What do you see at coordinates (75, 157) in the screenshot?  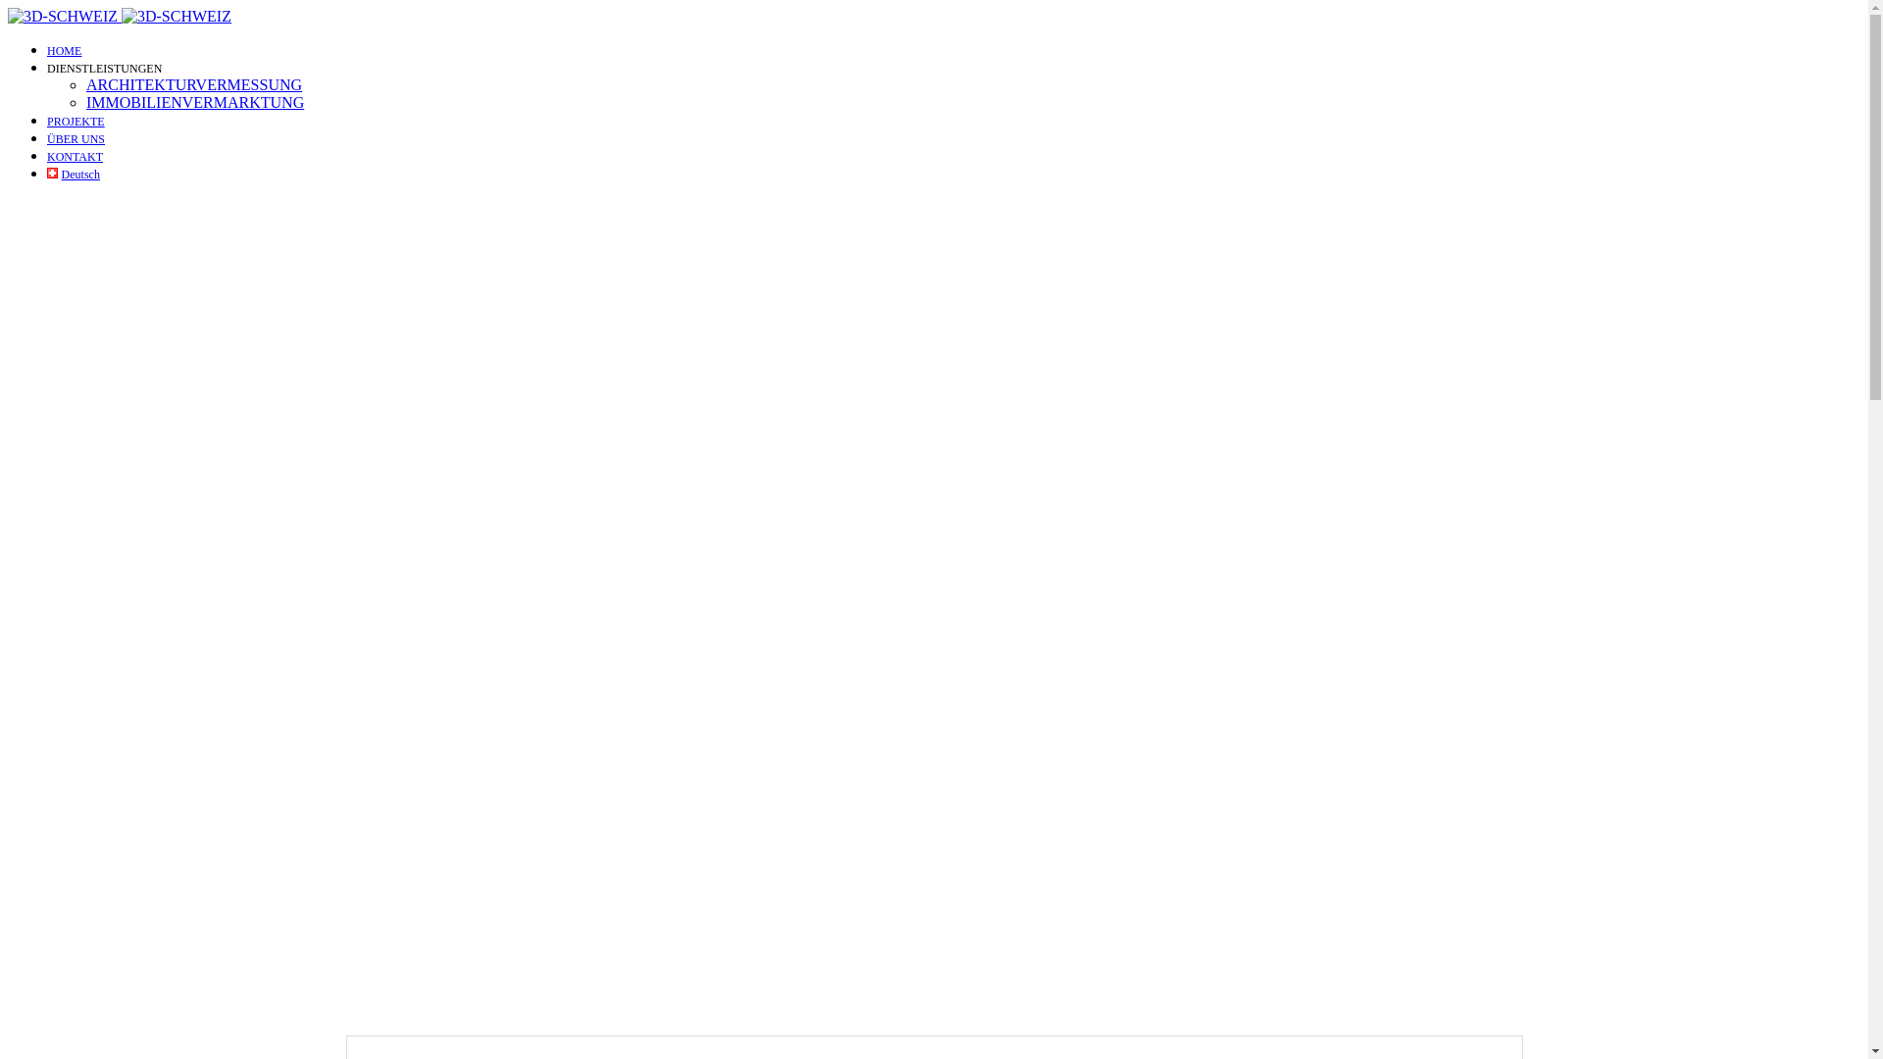 I see `KONTAKT` at bounding box center [75, 157].